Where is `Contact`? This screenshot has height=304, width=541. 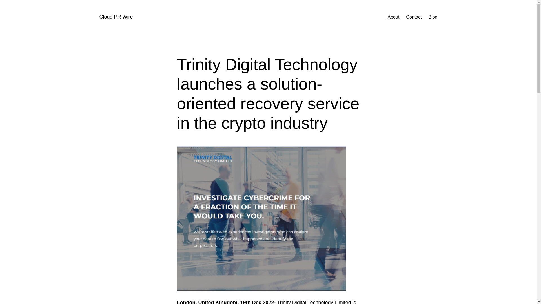 Contact is located at coordinates (414, 17).